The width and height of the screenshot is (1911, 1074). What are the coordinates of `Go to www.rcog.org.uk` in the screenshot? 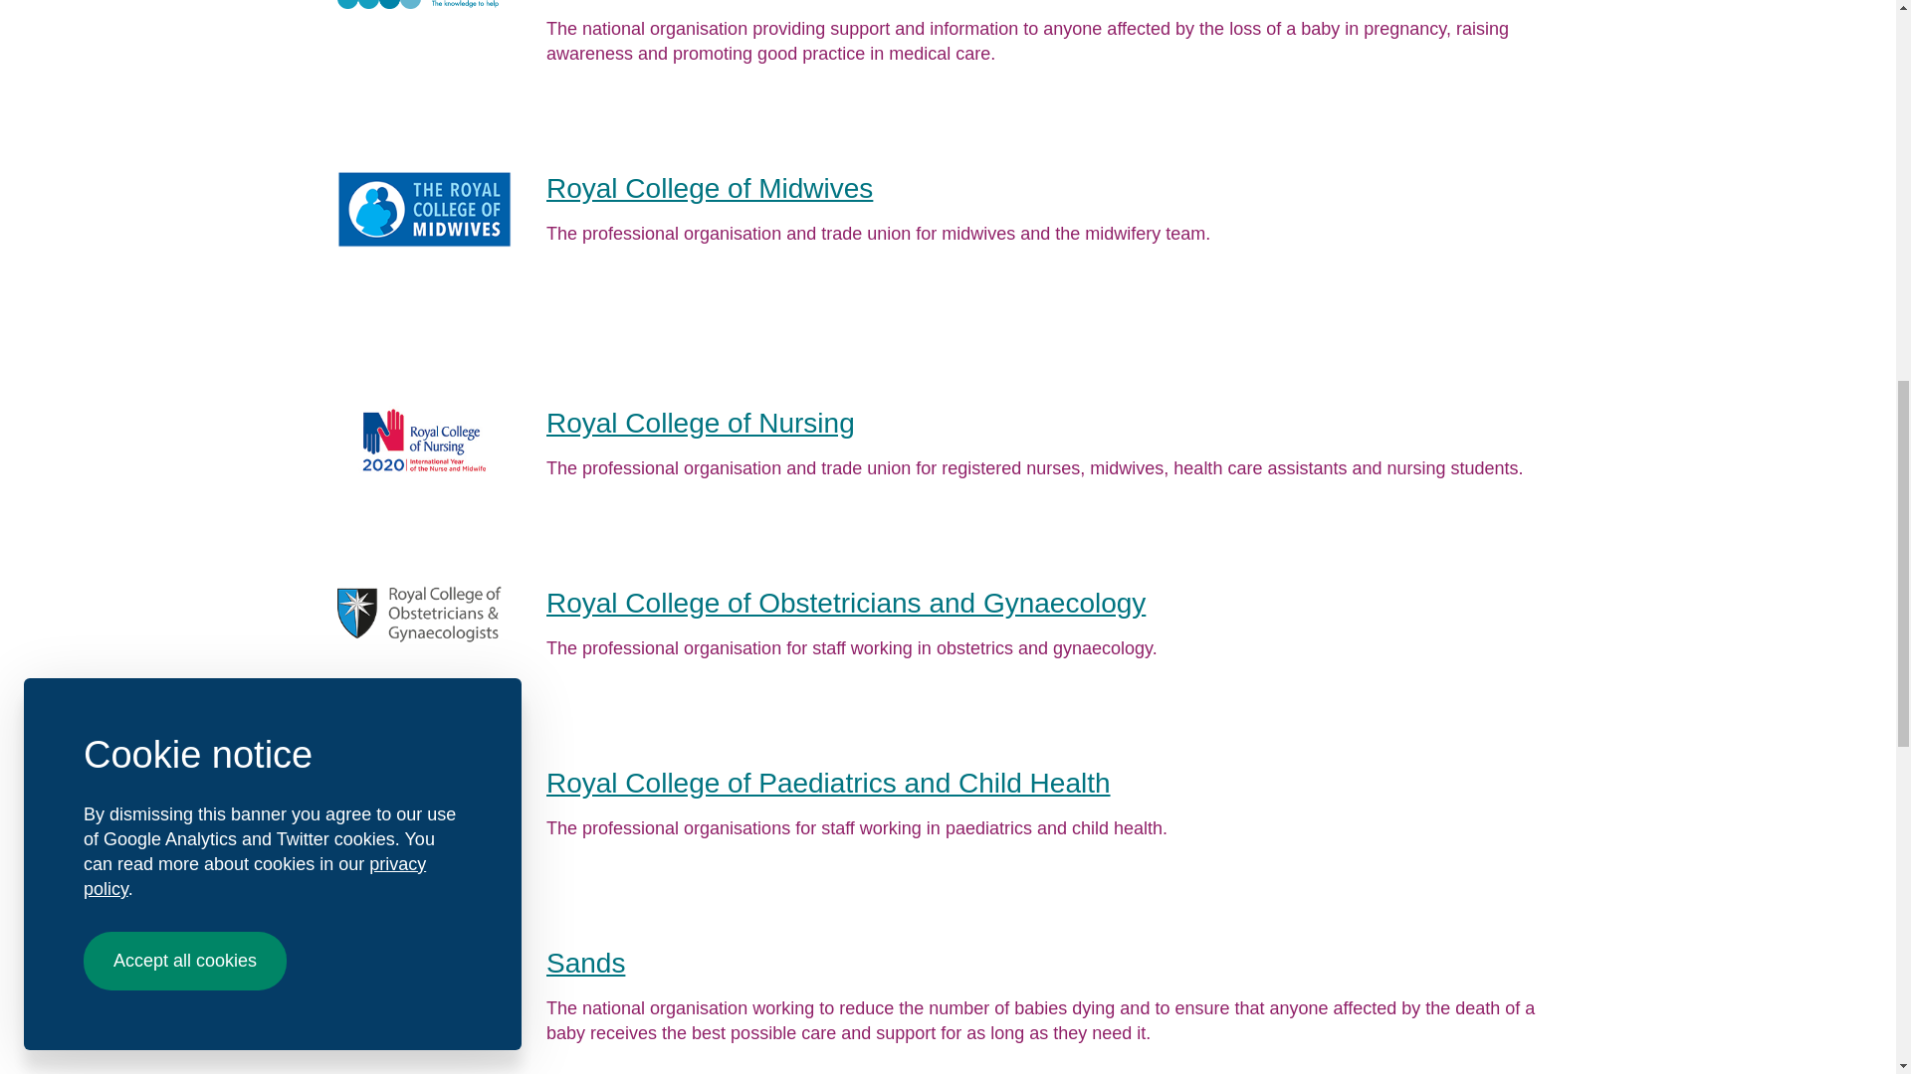 It's located at (846, 603).